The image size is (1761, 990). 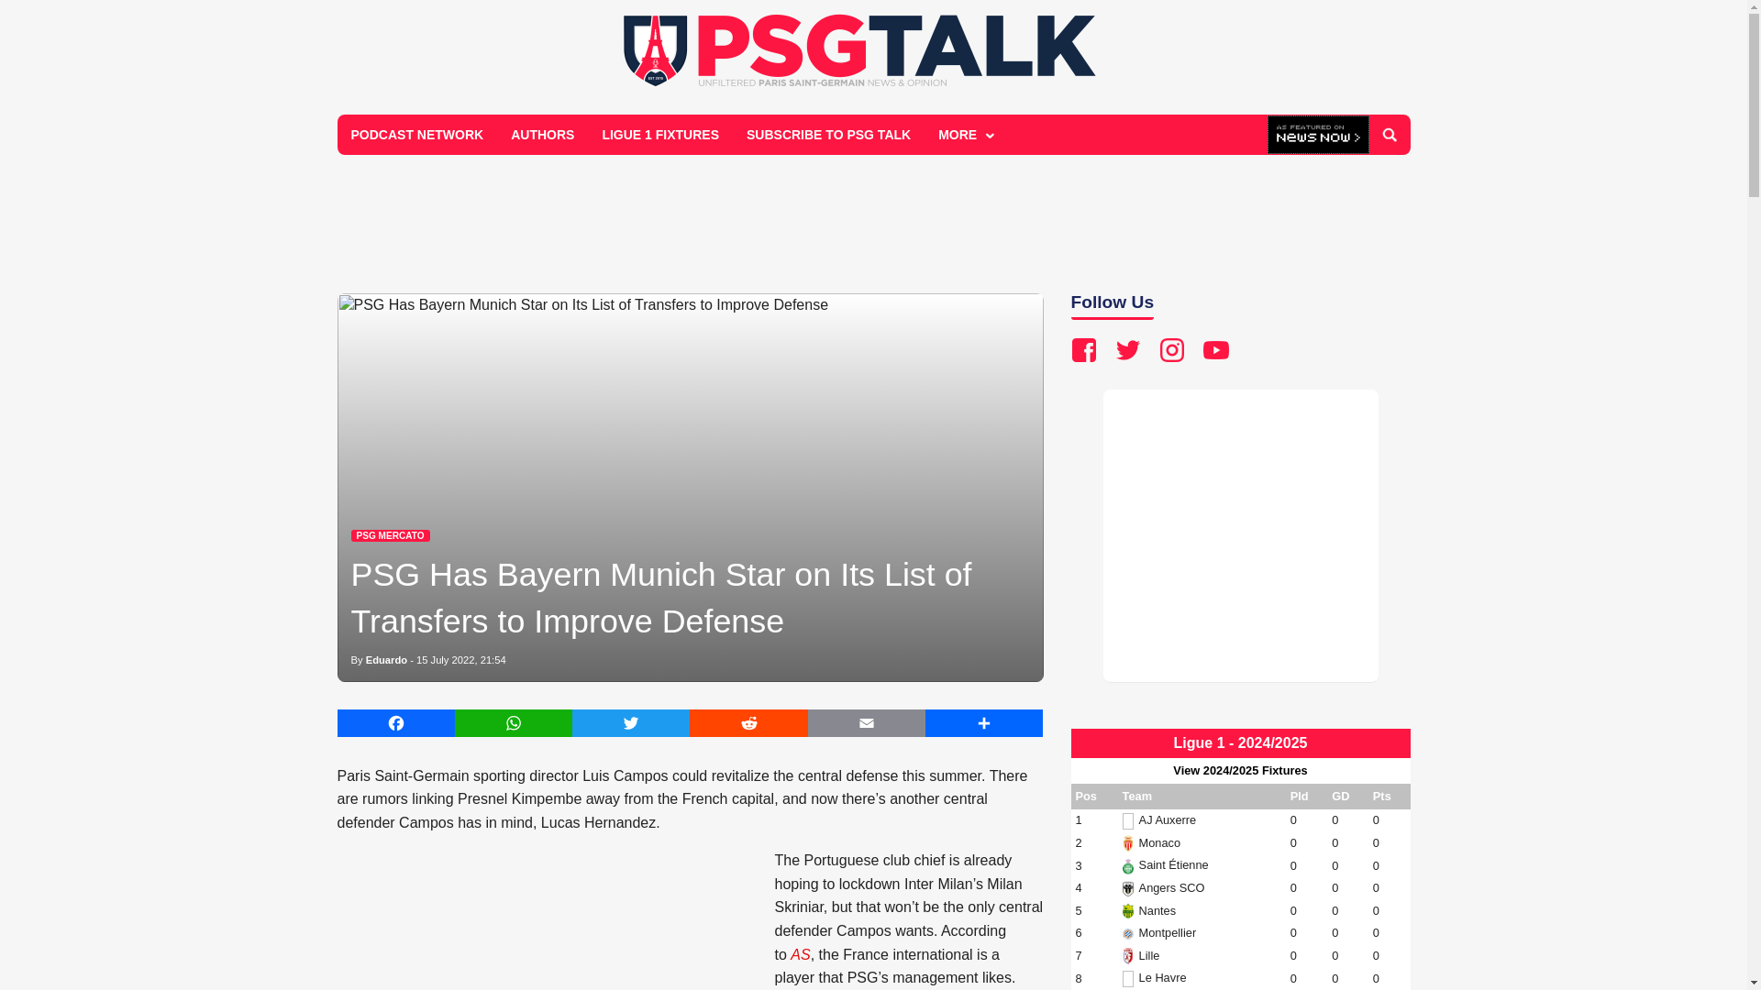 What do you see at coordinates (390, 535) in the screenshot?
I see `PSG MERCATO` at bounding box center [390, 535].